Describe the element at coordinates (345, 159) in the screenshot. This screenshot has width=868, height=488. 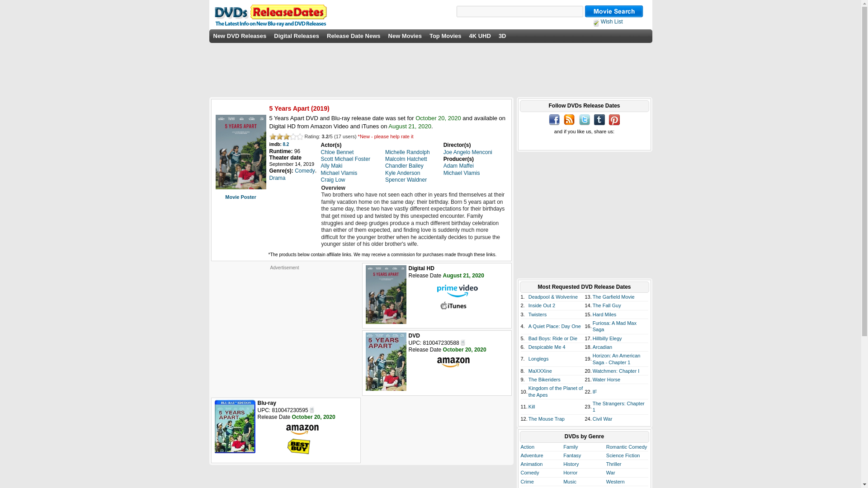
I see `Scott Michael Foster` at that location.